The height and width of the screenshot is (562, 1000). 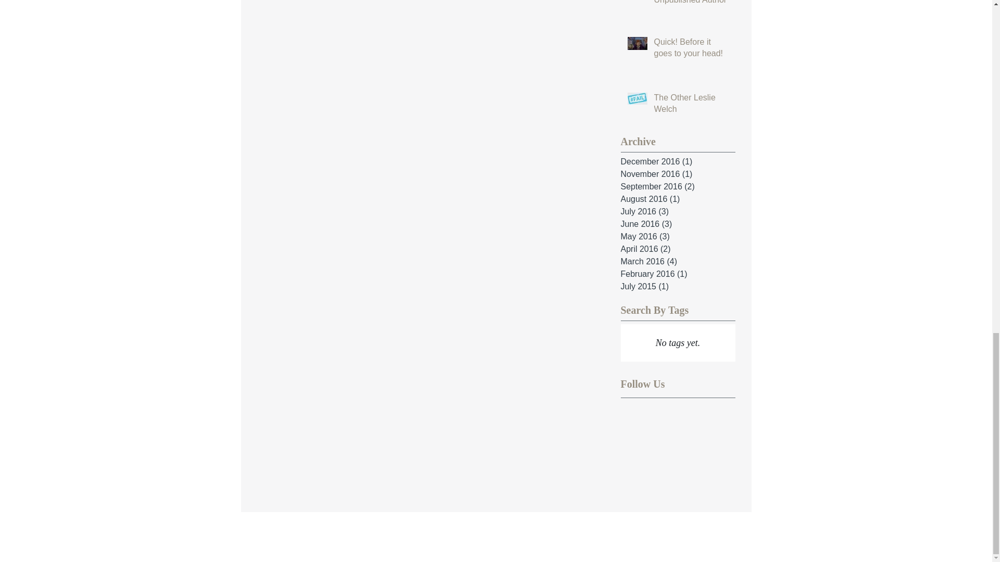 What do you see at coordinates (691, 106) in the screenshot?
I see `The Other Leslie Welch` at bounding box center [691, 106].